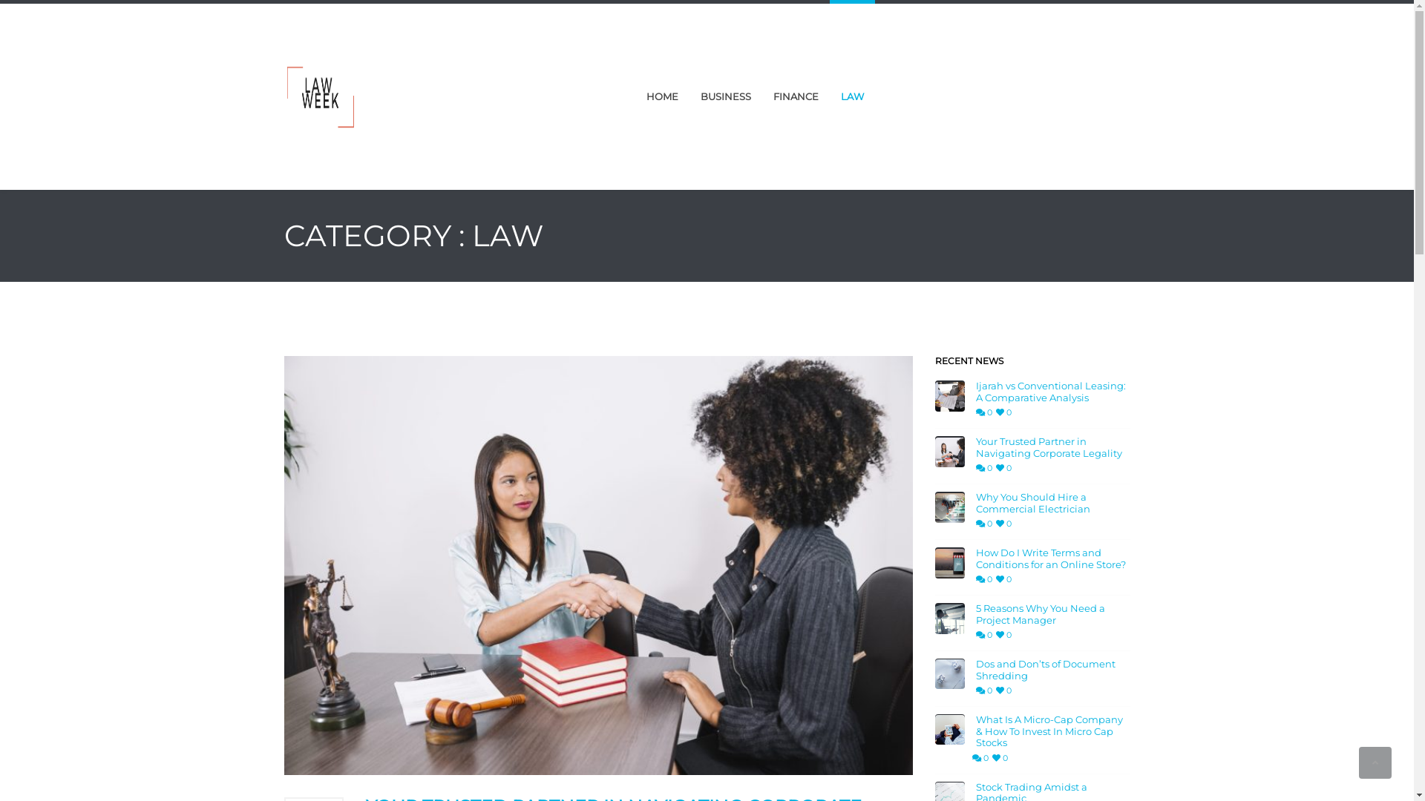  Describe the element at coordinates (1003, 412) in the screenshot. I see `0` at that location.